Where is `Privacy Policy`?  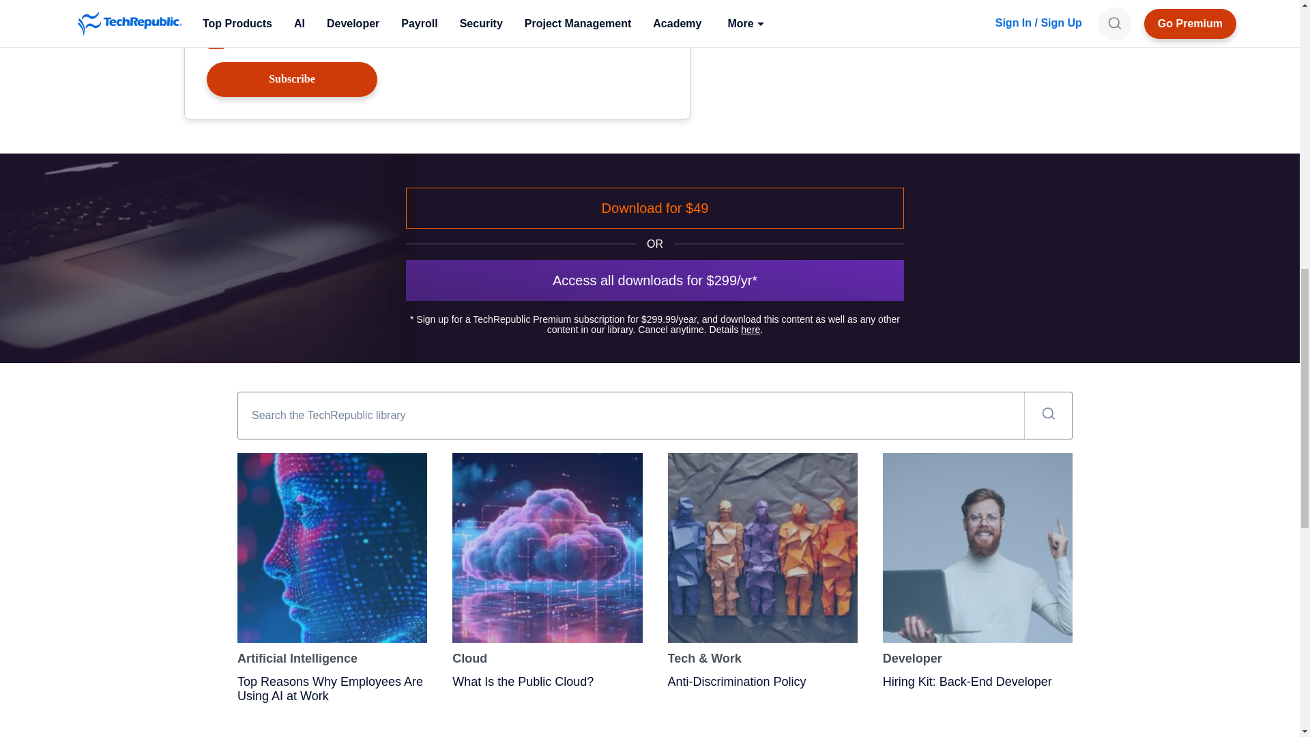 Privacy Policy is located at coordinates (501, 38).